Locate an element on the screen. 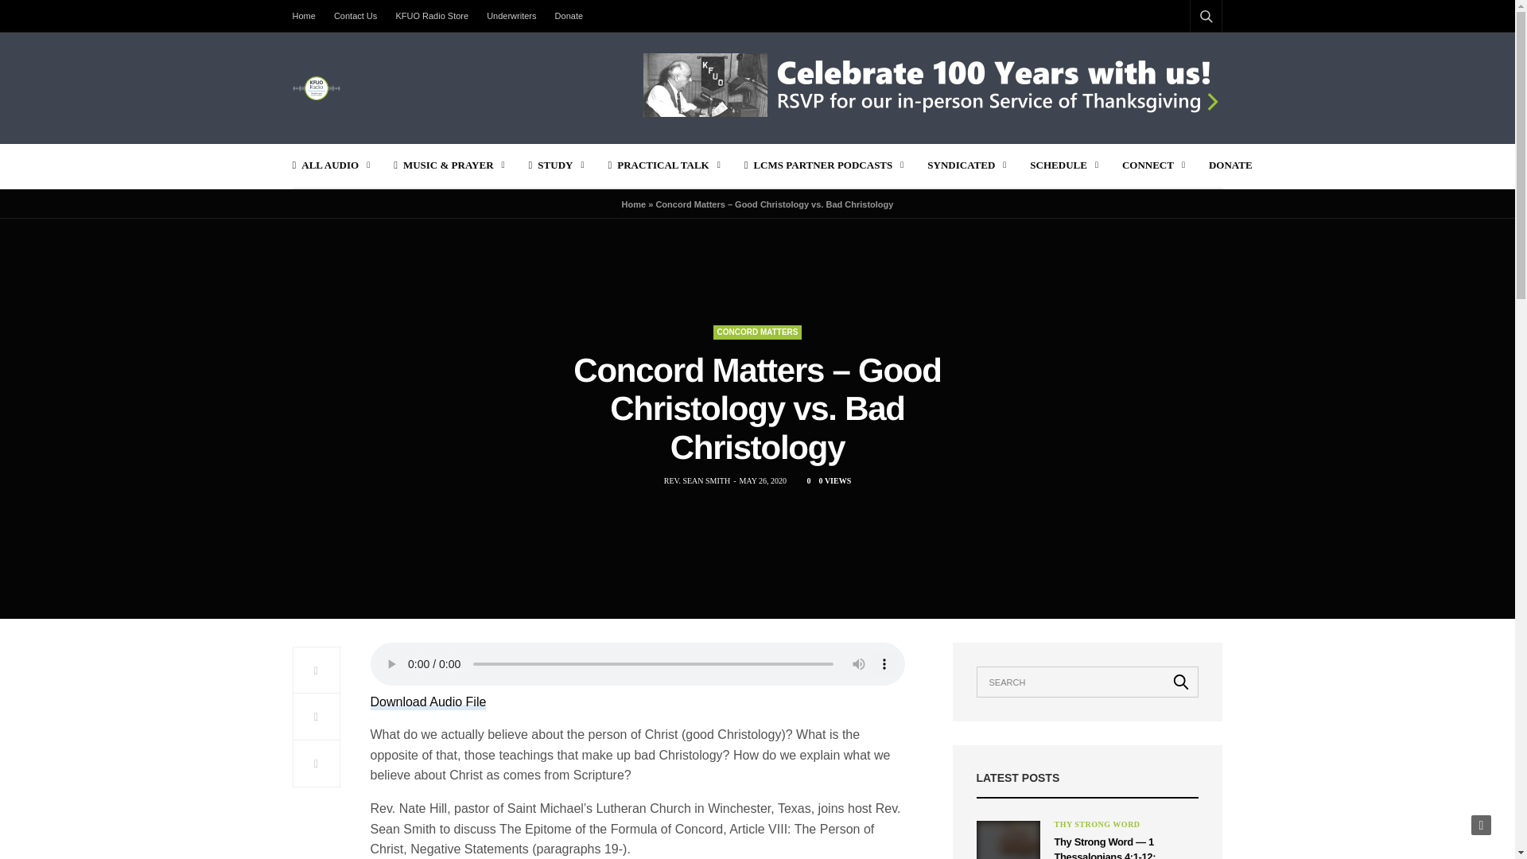 This screenshot has width=1527, height=859. Concord Matters is located at coordinates (756, 332).